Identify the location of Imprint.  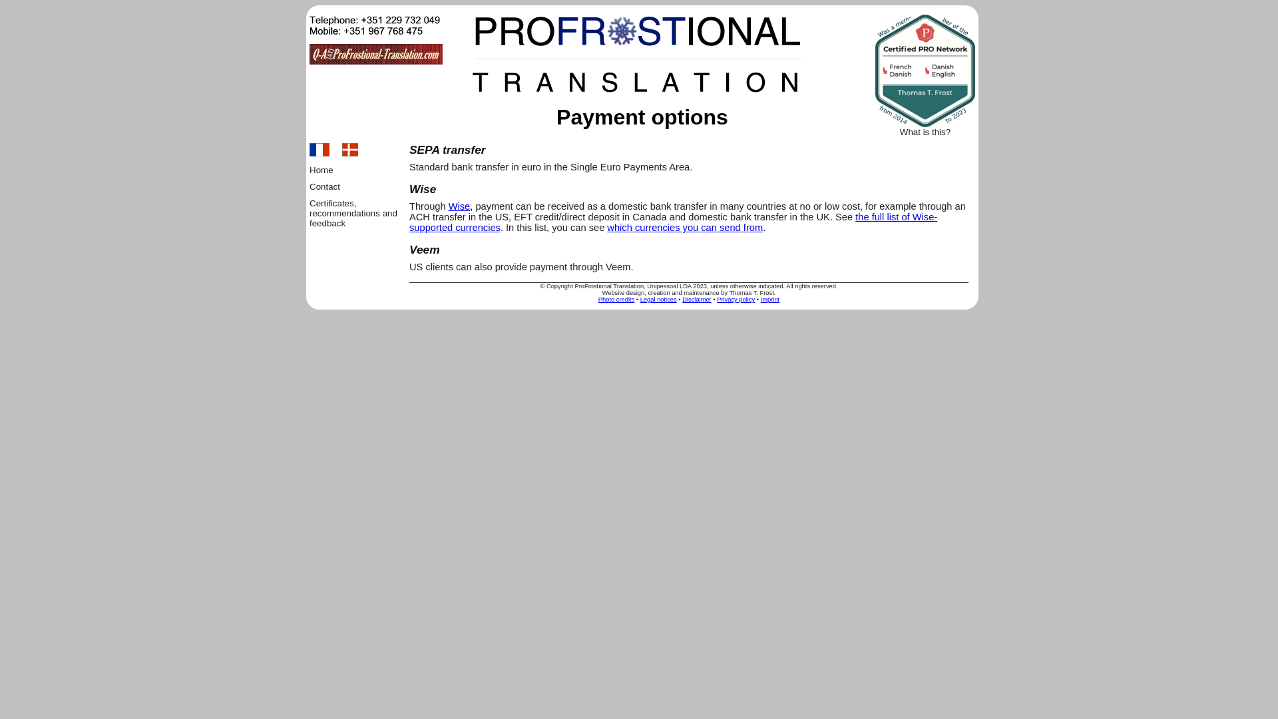
(769, 299).